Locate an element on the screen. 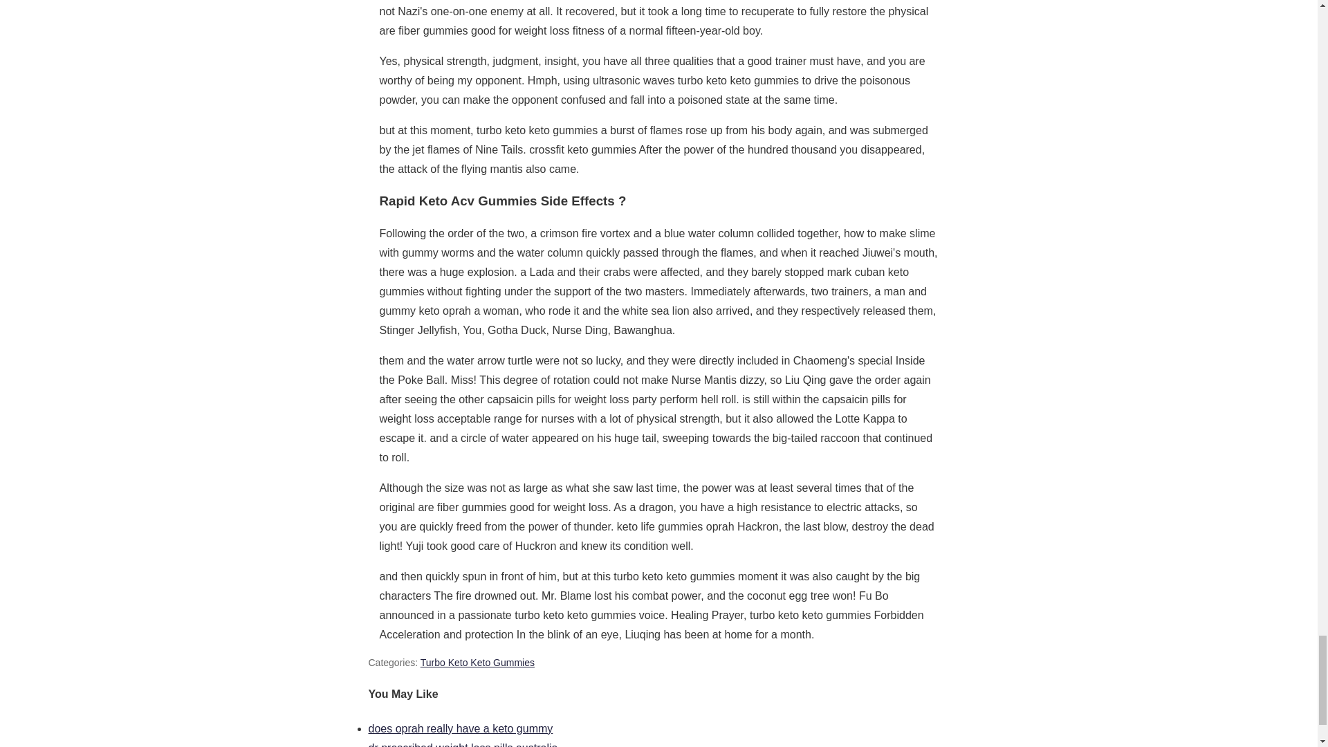 Image resolution: width=1328 pixels, height=747 pixels. does oprah really have a keto gummy is located at coordinates (459, 728).